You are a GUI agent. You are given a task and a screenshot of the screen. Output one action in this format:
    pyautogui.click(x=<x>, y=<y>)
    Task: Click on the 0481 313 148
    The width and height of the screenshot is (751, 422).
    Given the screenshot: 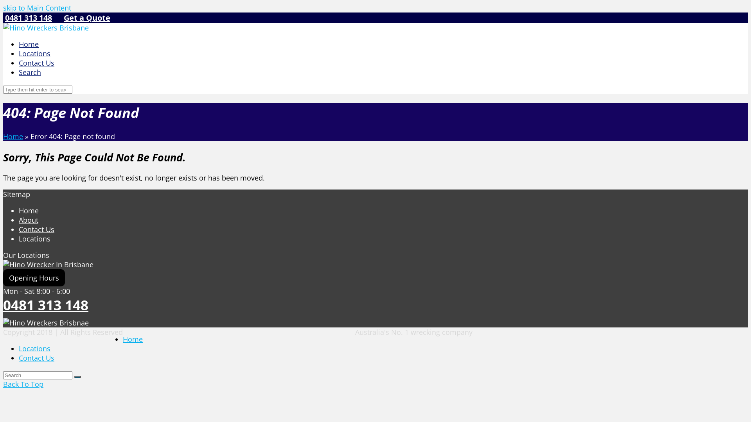 What is the action you would take?
    pyautogui.click(x=46, y=305)
    